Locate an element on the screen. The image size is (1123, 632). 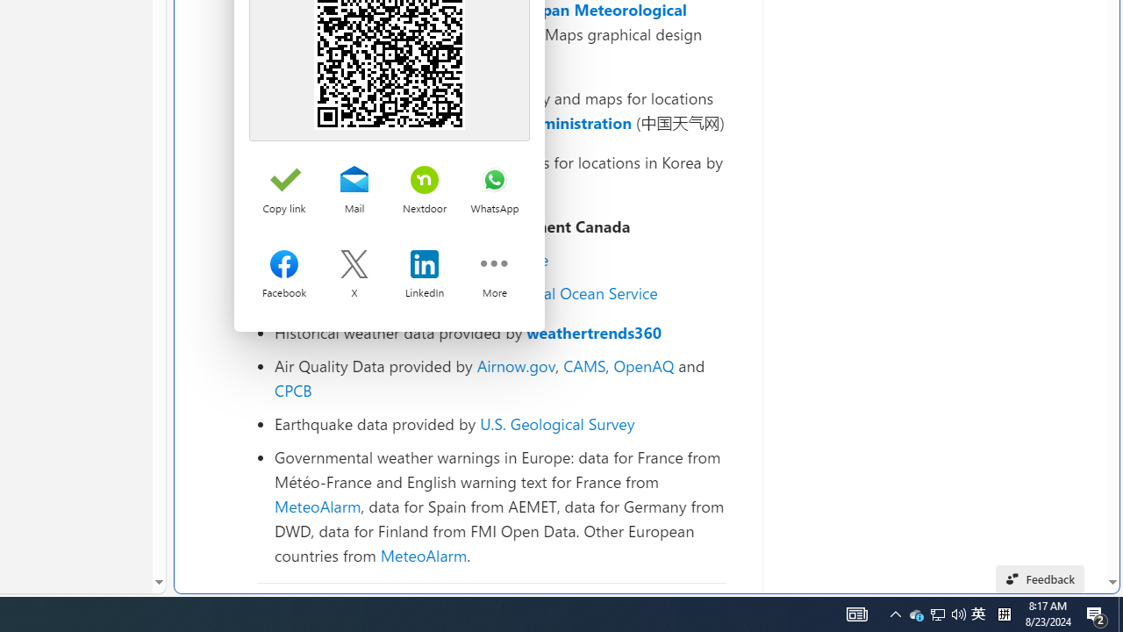
More share options is located at coordinates (494, 266).